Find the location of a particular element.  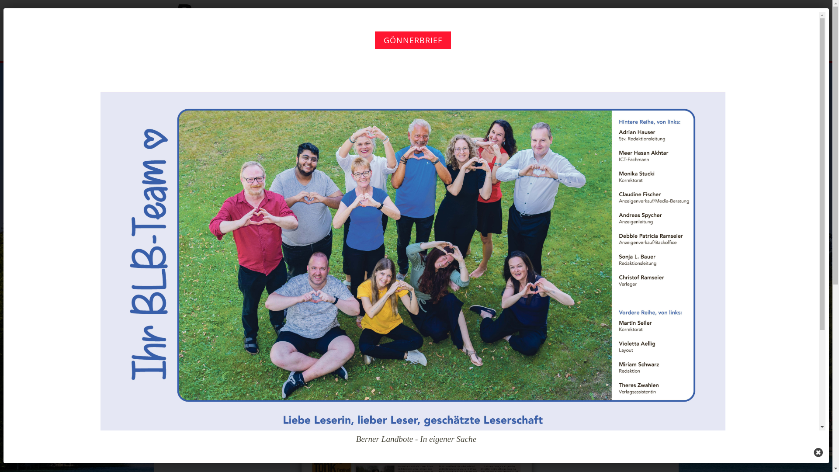

Close is located at coordinates (818, 453).